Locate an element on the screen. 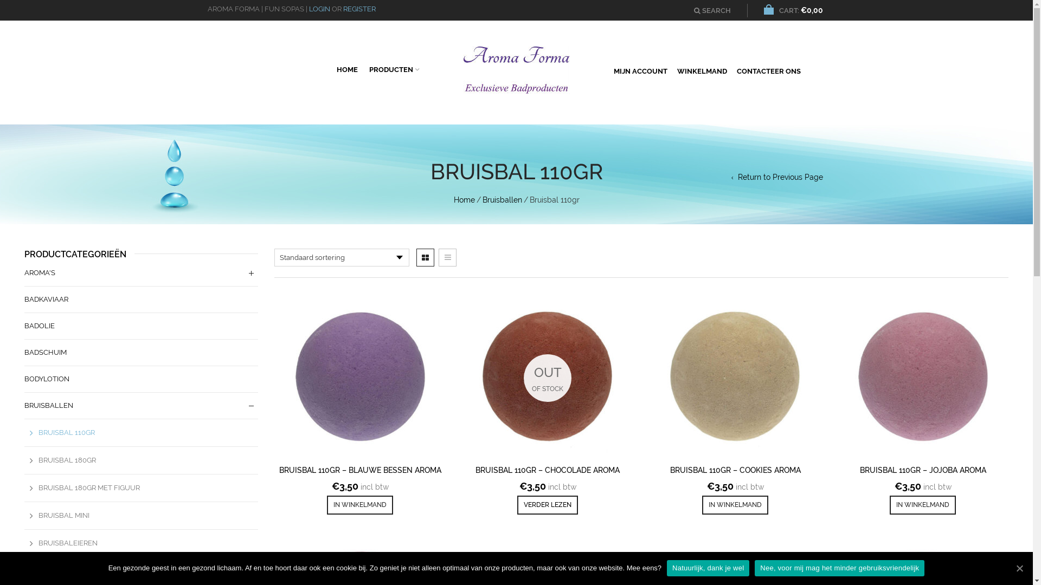 The width and height of the screenshot is (1041, 585). Natuurlijk, dank je wel is located at coordinates (708, 568).